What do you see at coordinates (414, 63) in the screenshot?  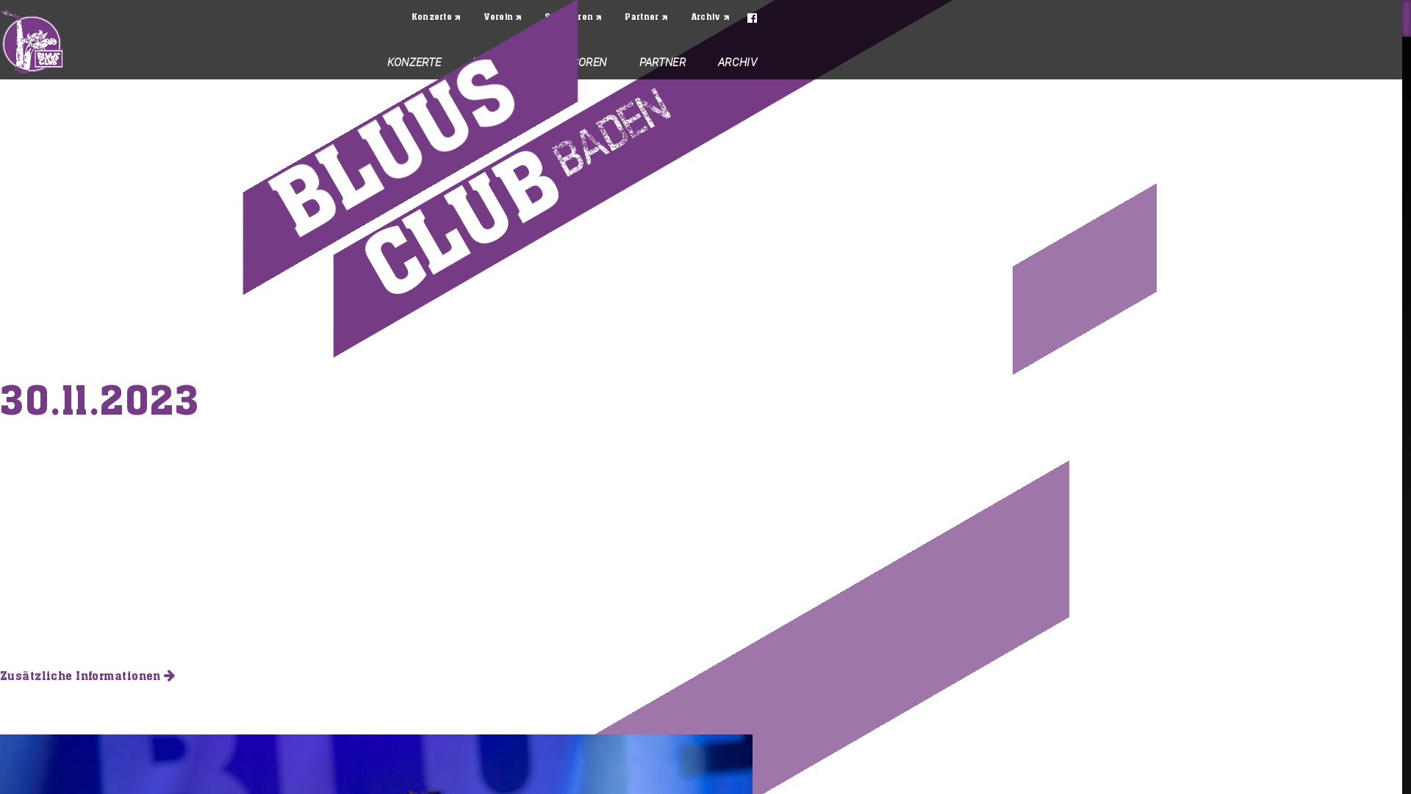 I see `KONZERTE` at bounding box center [414, 63].